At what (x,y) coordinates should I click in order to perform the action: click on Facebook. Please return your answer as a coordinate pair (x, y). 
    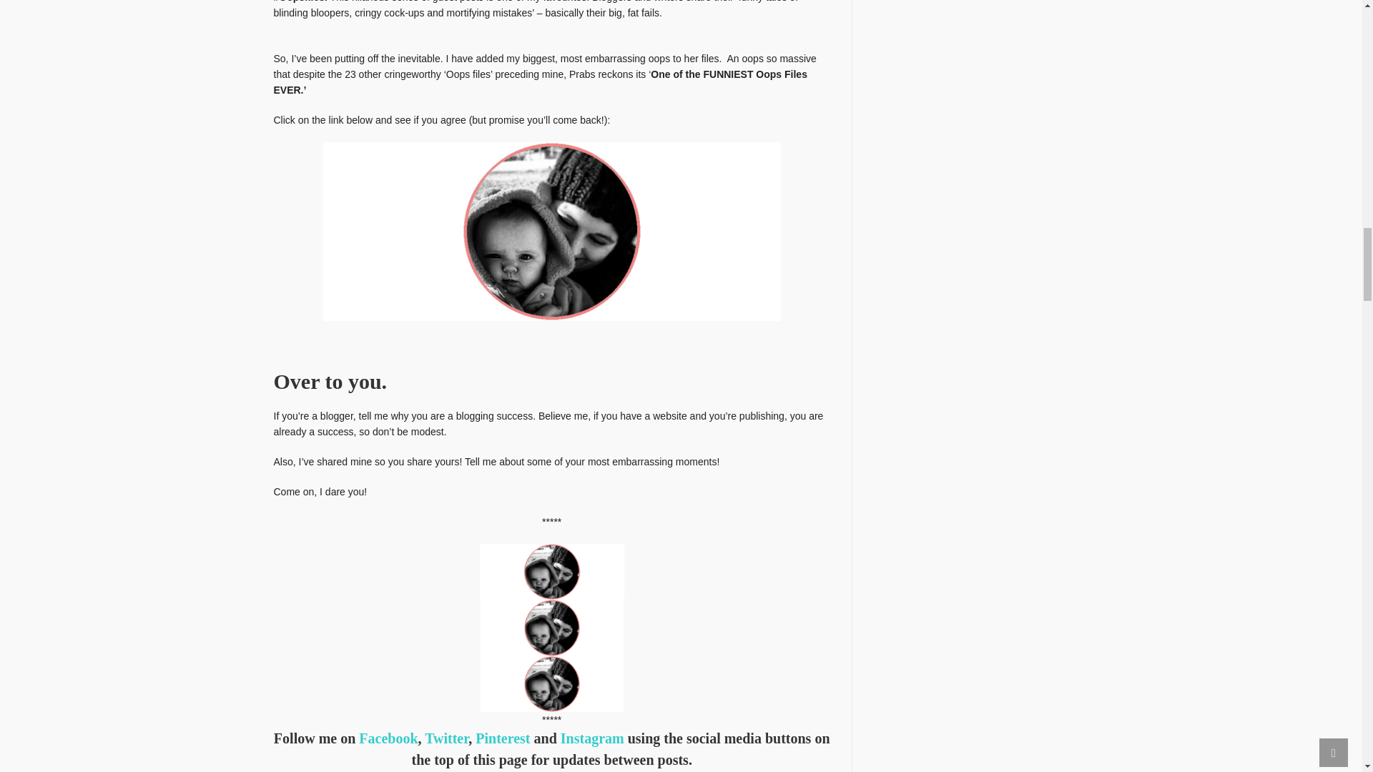
    Looking at the image, I should click on (388, 738).